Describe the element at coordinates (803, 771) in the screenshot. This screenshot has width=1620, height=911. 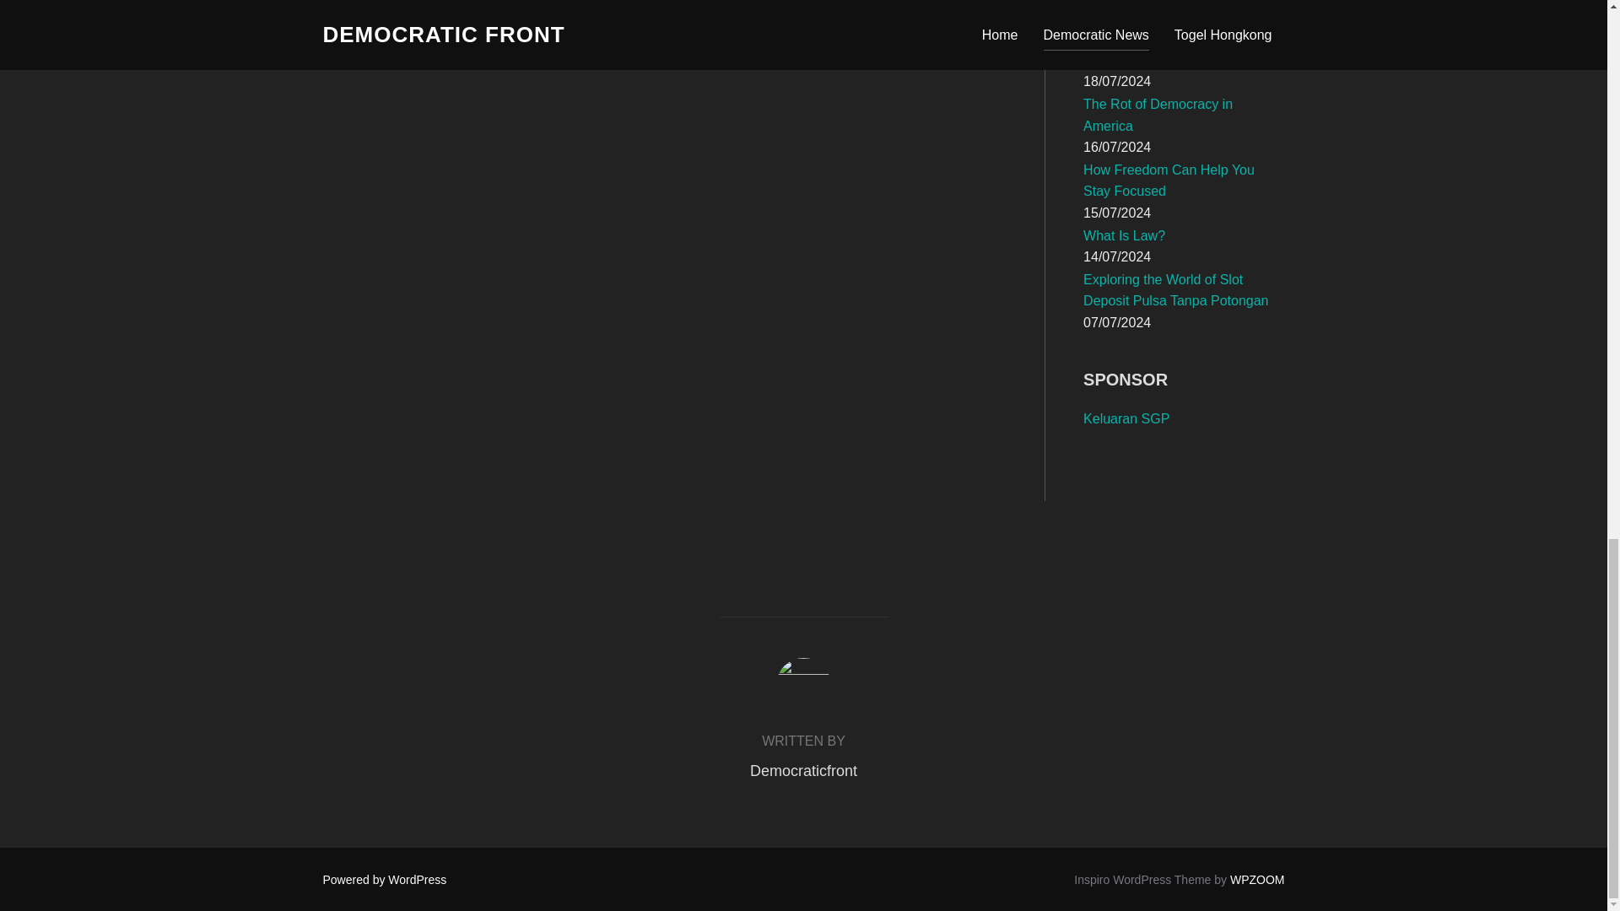
I see `Posts by Democraticfront` at that location.